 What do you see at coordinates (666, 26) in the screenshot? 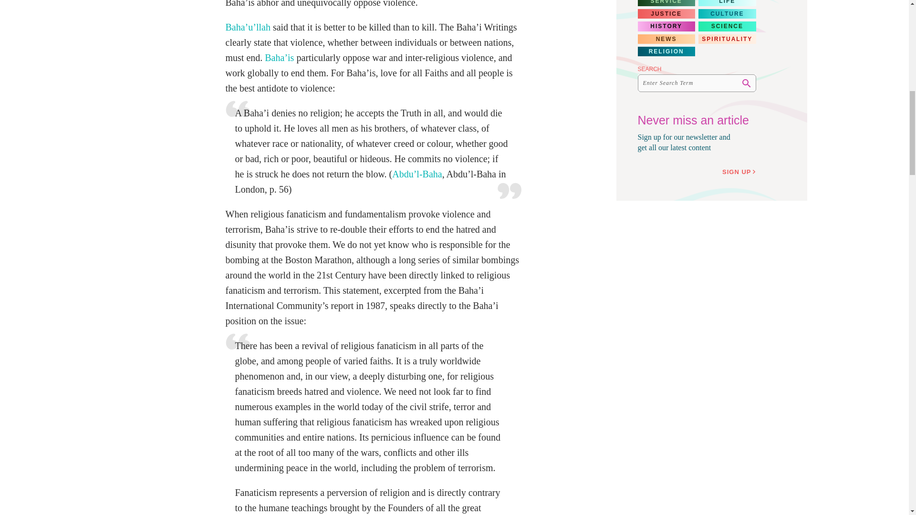
I see `HISTORY` at bounding box center [666, 26].